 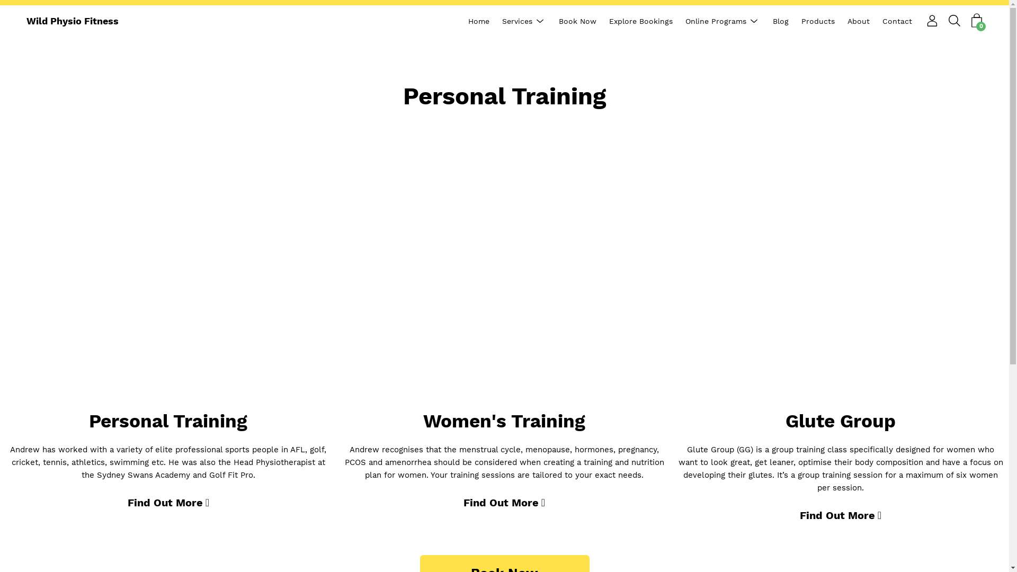 What do you see at coordinates (577, 21) in the screenshot?
I see `Book Now` at bounding box center [577, 21].